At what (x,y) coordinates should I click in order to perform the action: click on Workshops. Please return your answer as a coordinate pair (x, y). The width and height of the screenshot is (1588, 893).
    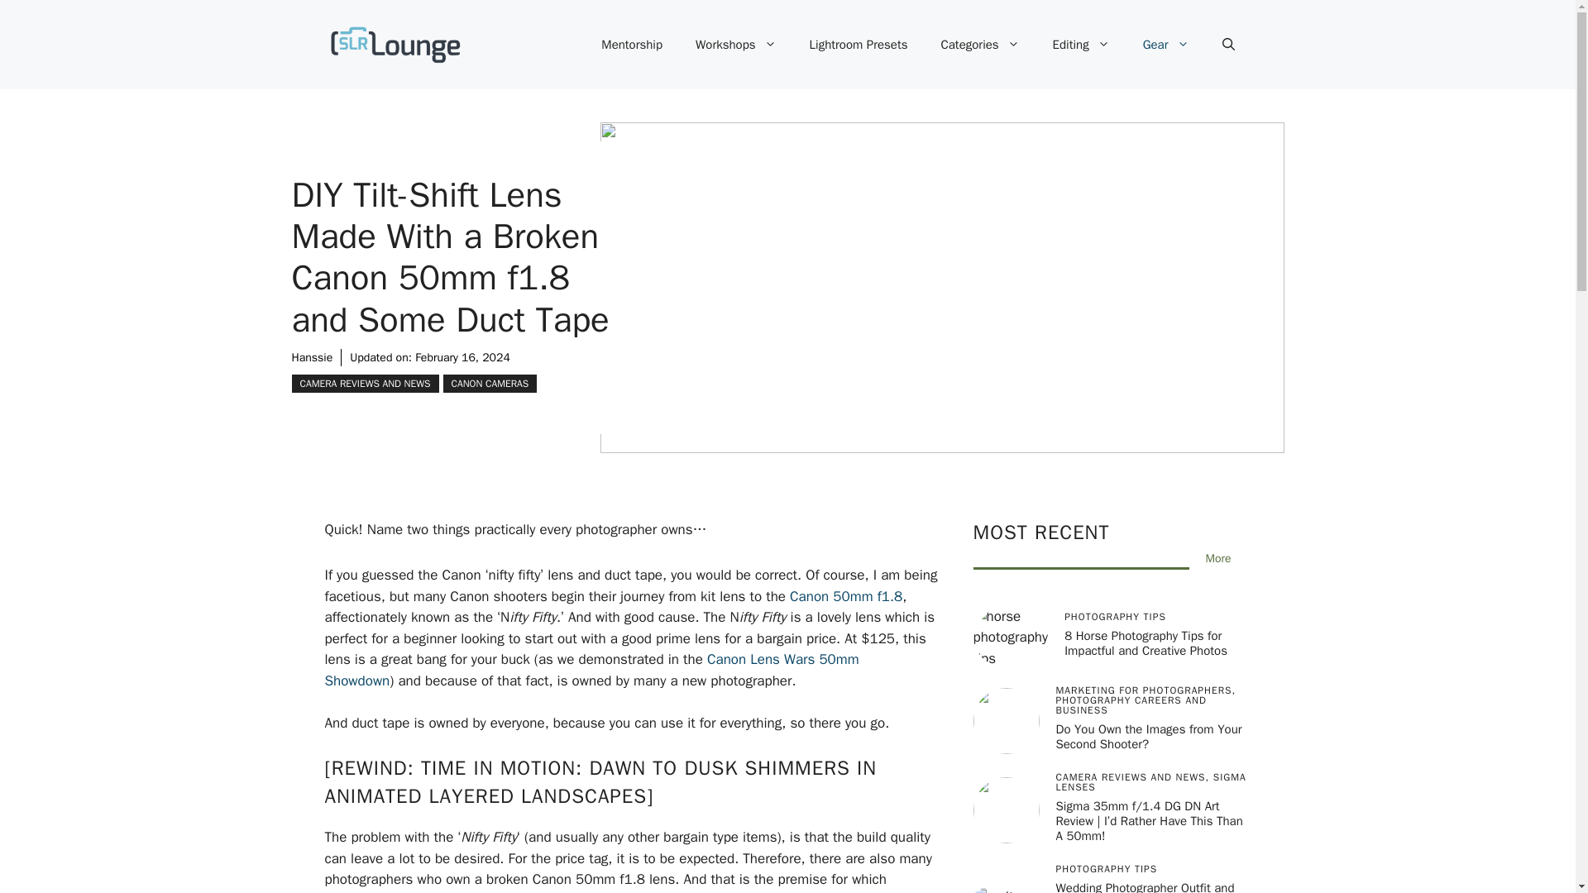
    Looking at the image, I should click on (736, 45).